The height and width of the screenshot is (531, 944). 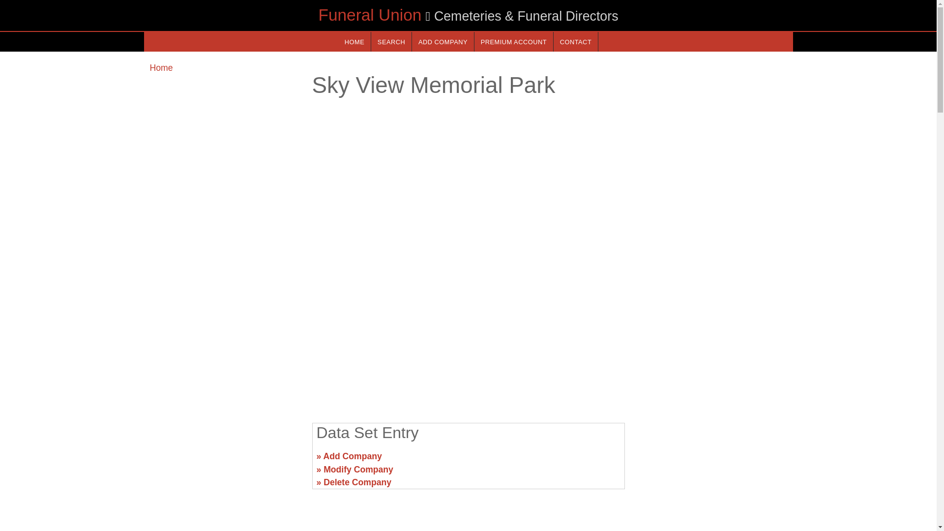 I want to click on HOME, so click(x=354, y=41).